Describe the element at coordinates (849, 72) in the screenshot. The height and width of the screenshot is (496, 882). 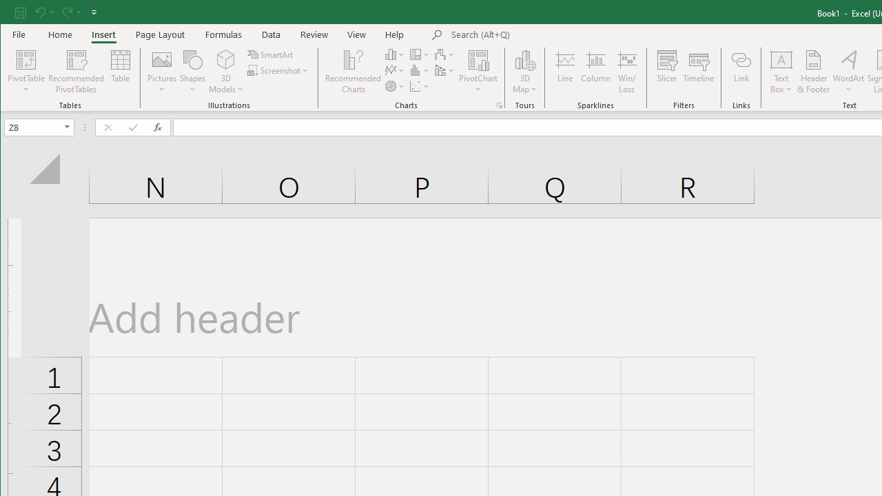
I see `WordArt` at that location.